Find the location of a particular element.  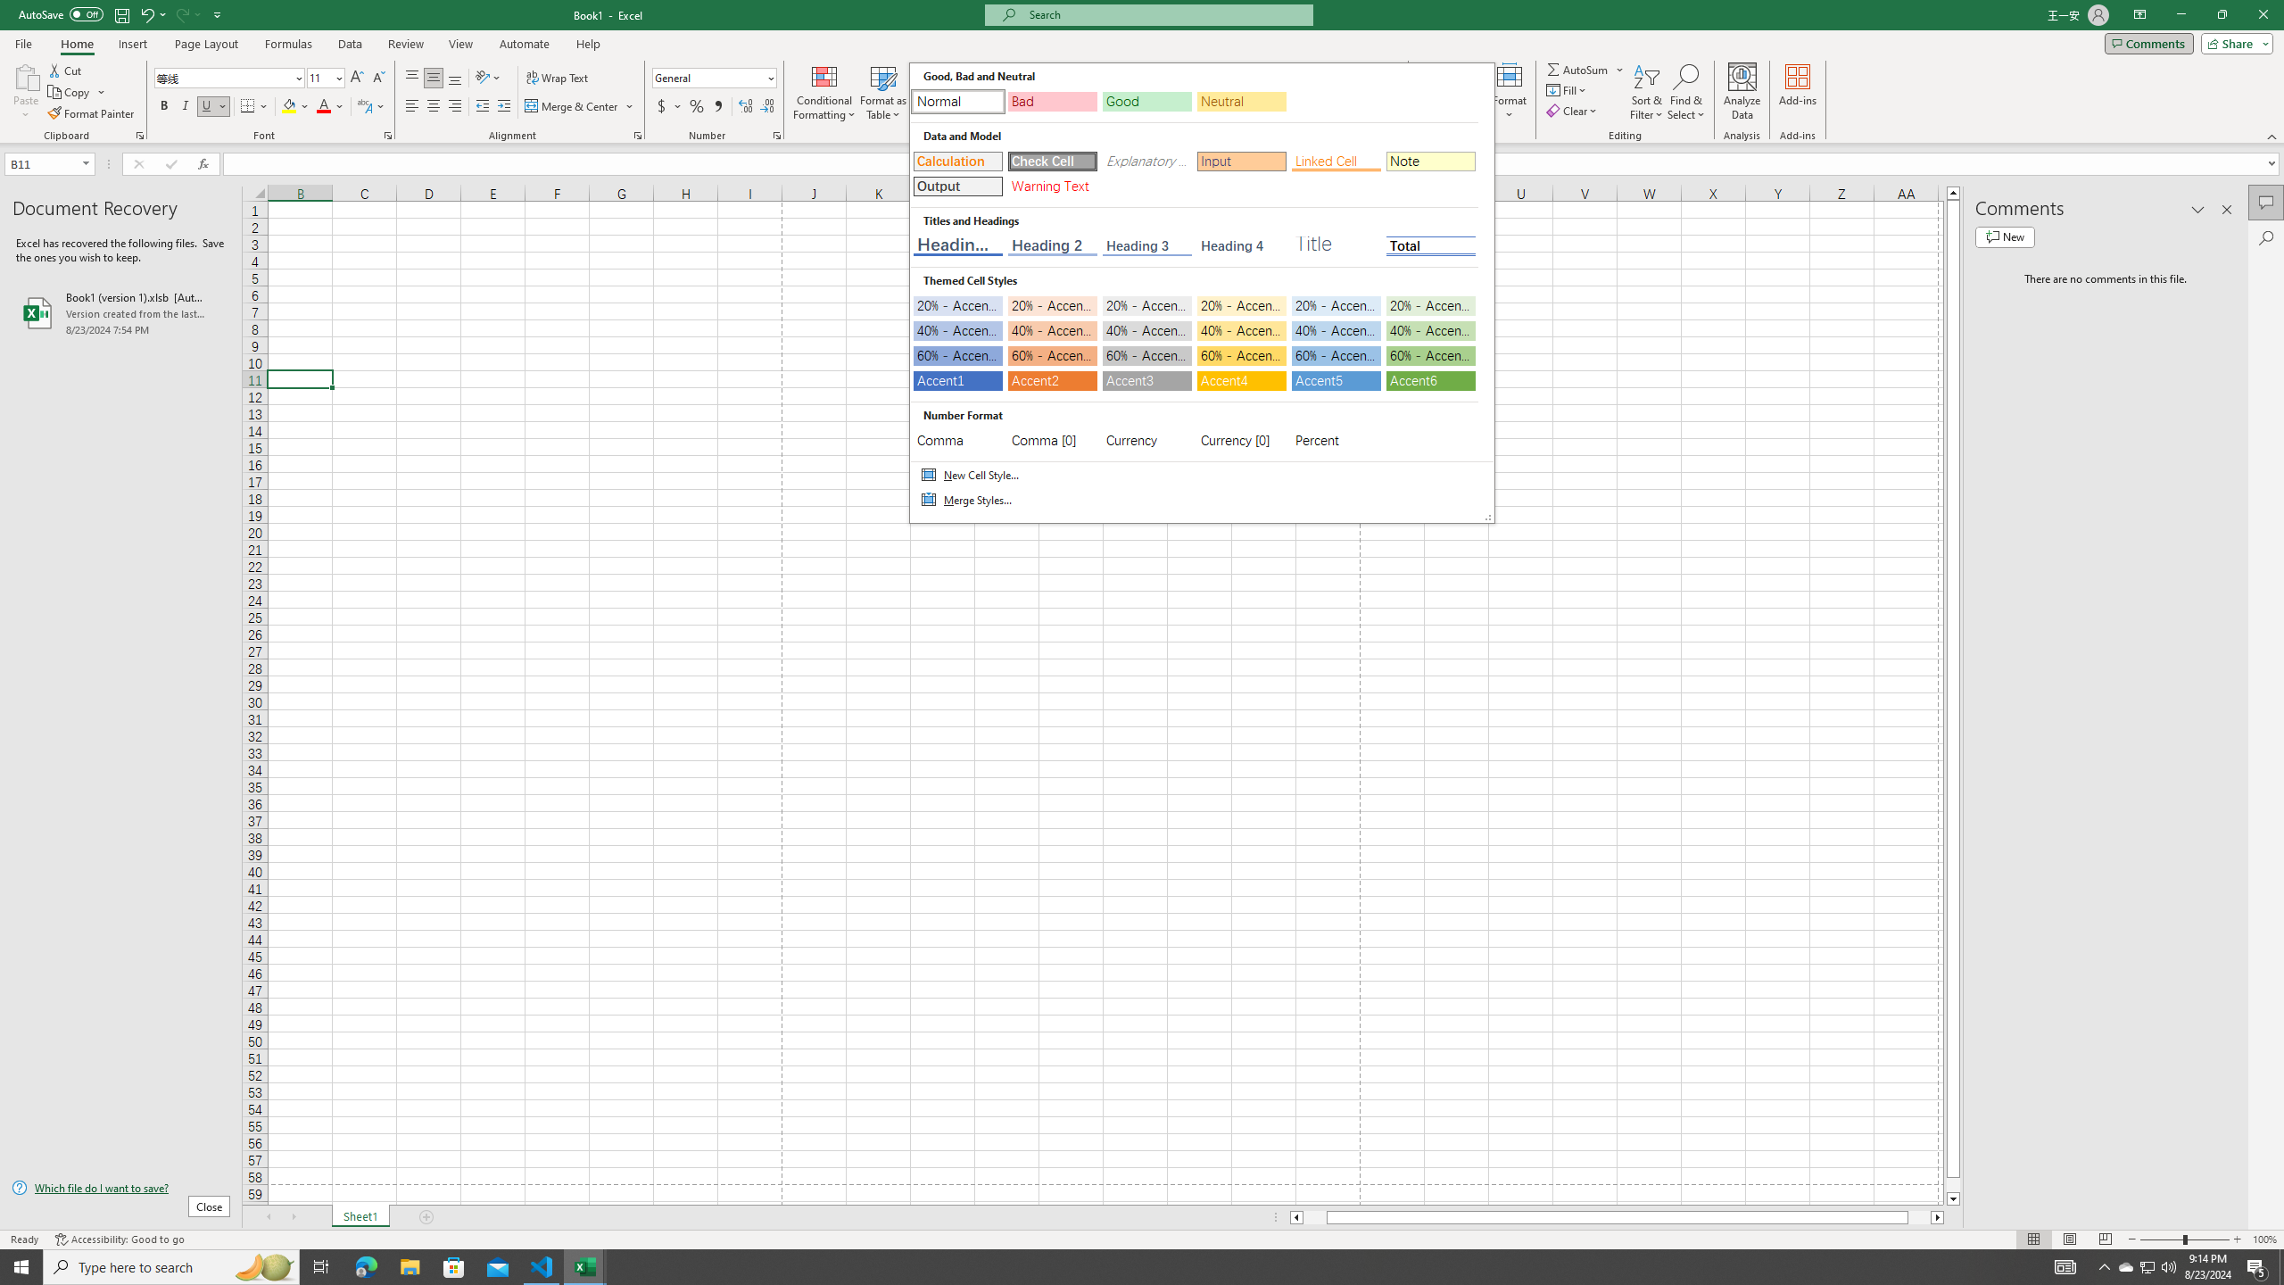

Increase Decimal is located at coordinates (746, 107).